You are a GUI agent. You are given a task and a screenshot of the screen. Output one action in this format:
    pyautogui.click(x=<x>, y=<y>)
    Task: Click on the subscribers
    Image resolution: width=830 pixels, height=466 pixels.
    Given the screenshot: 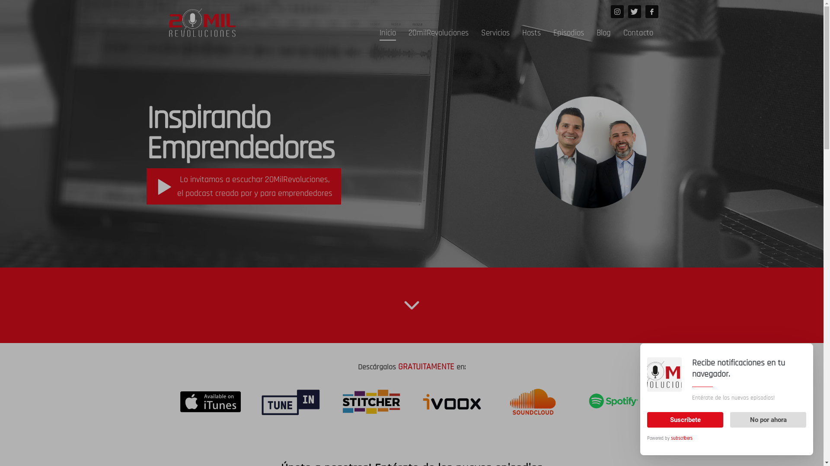 What is the action you would take?
    pyautogui.click(x=682, y=438)
    